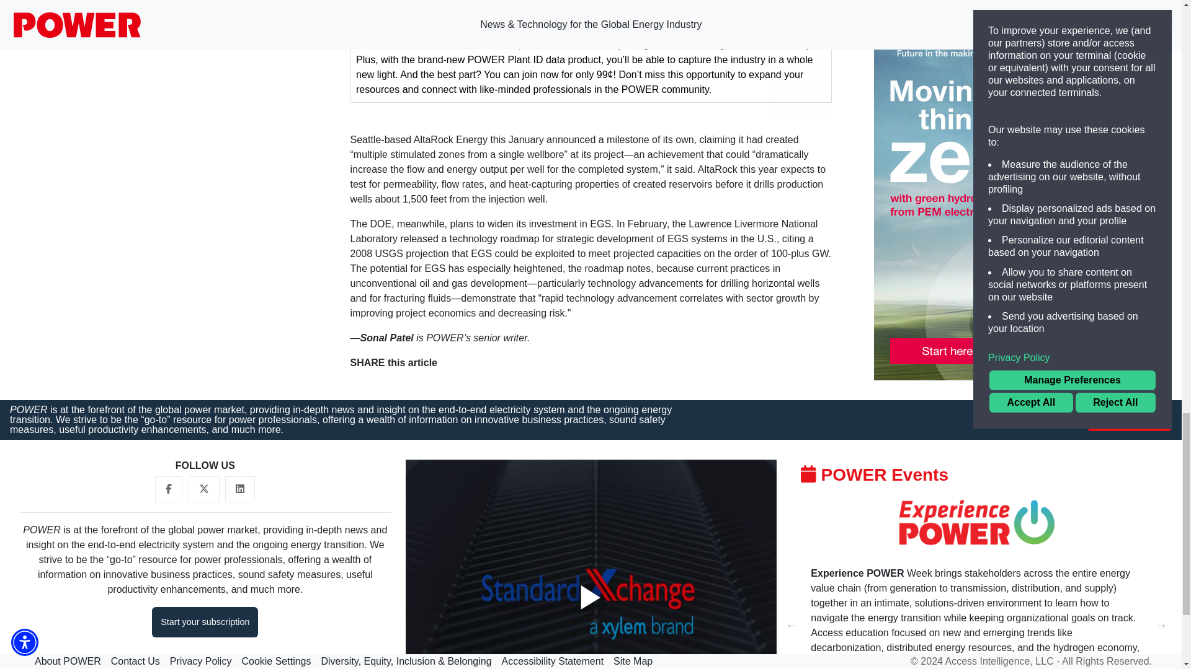 Image resolution: width=1191 pixels, height=669 pixels. Describe the element at coordinates (591, 60) in the screenshot. I see `3rd party ad content` at that location.